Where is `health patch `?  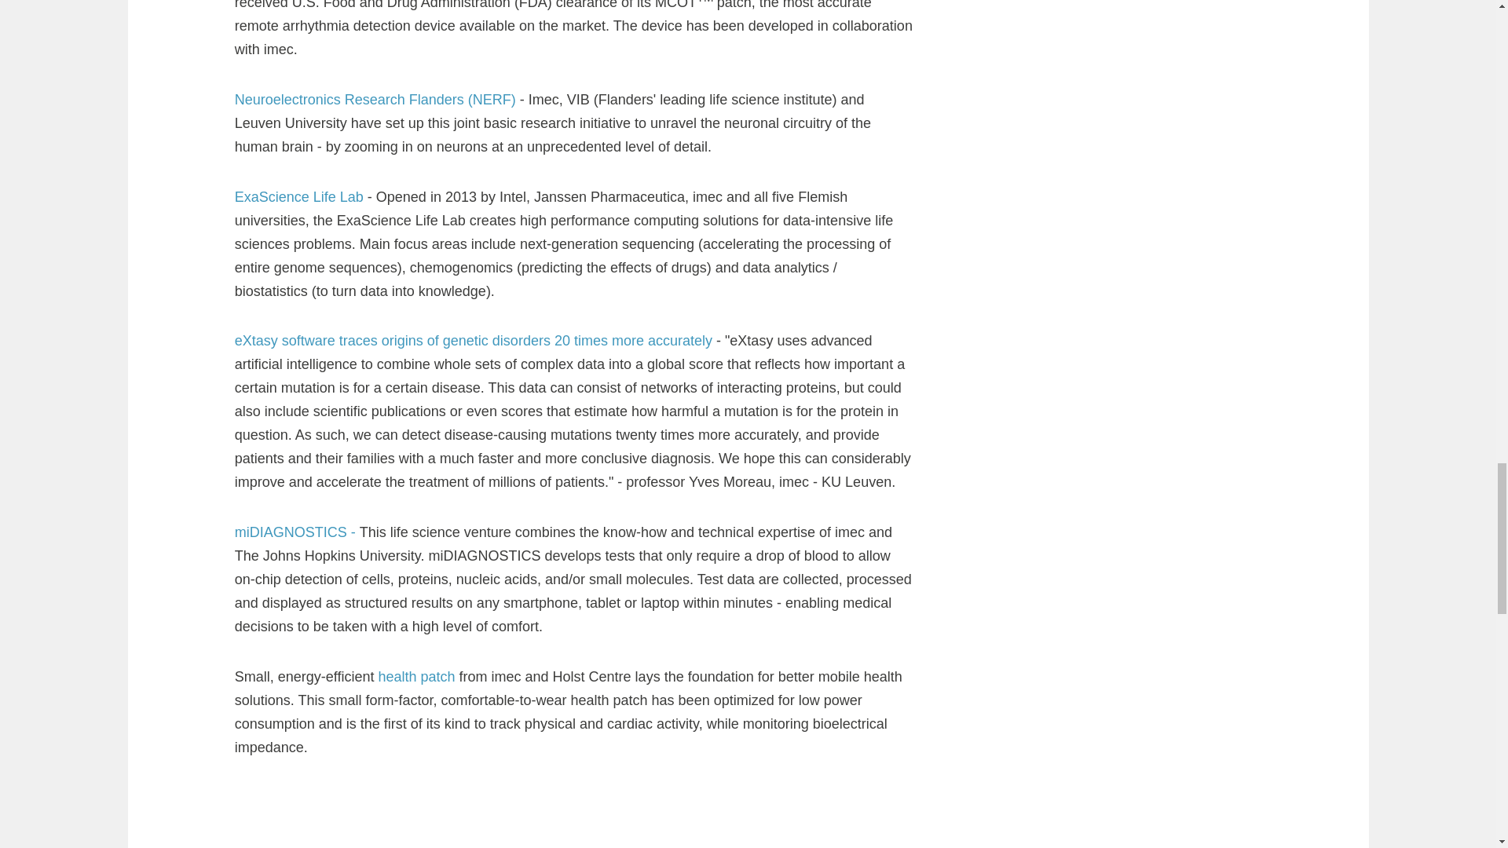 health patch  is located at coordinates (418, 677).